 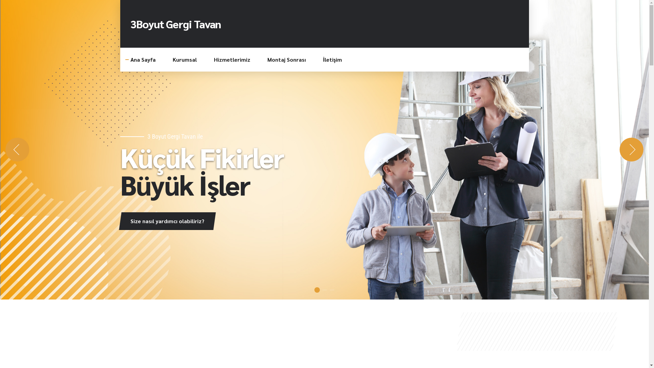 What do you see at coordinates (176, 24) in the screenshot?
I see `3Boyut Gergi Tavan` at bounding box center [176, 24].